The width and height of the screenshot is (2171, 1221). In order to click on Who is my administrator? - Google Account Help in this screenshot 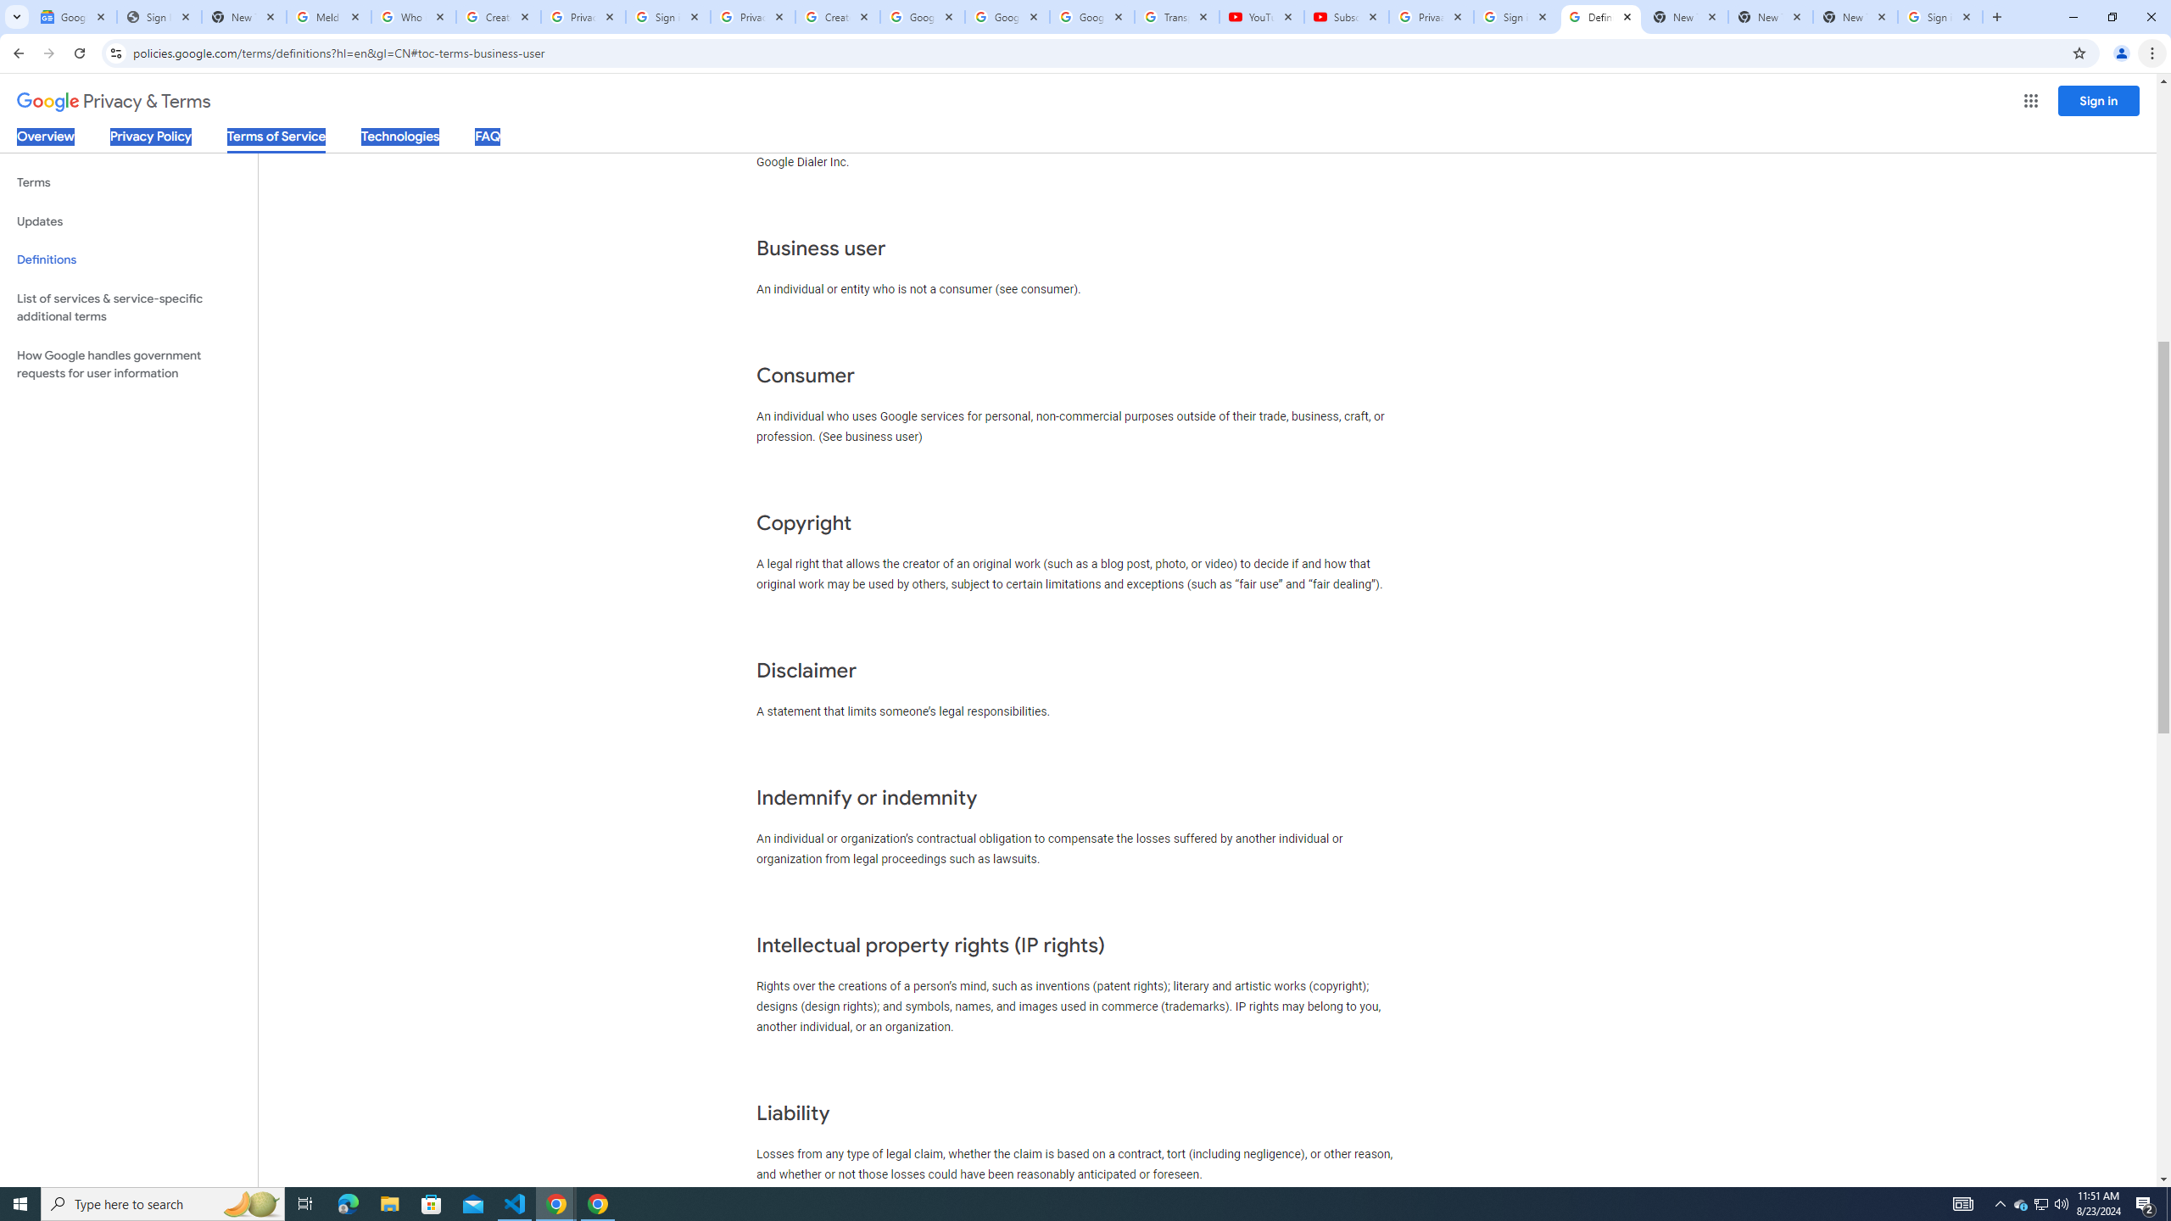, I will do `click(414, 17)`.